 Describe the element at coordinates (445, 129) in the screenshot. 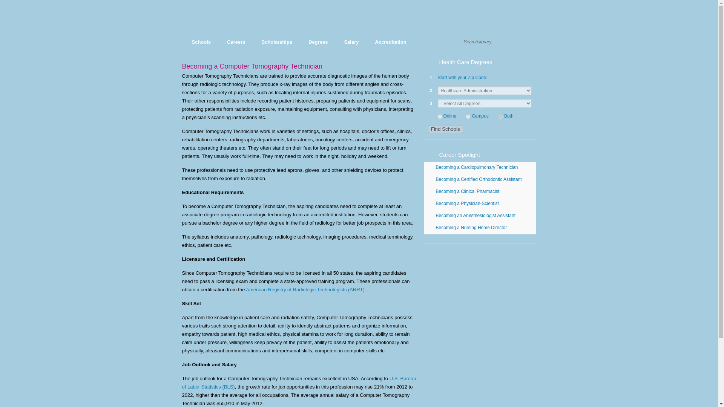

I see `Find Schools` at that location.